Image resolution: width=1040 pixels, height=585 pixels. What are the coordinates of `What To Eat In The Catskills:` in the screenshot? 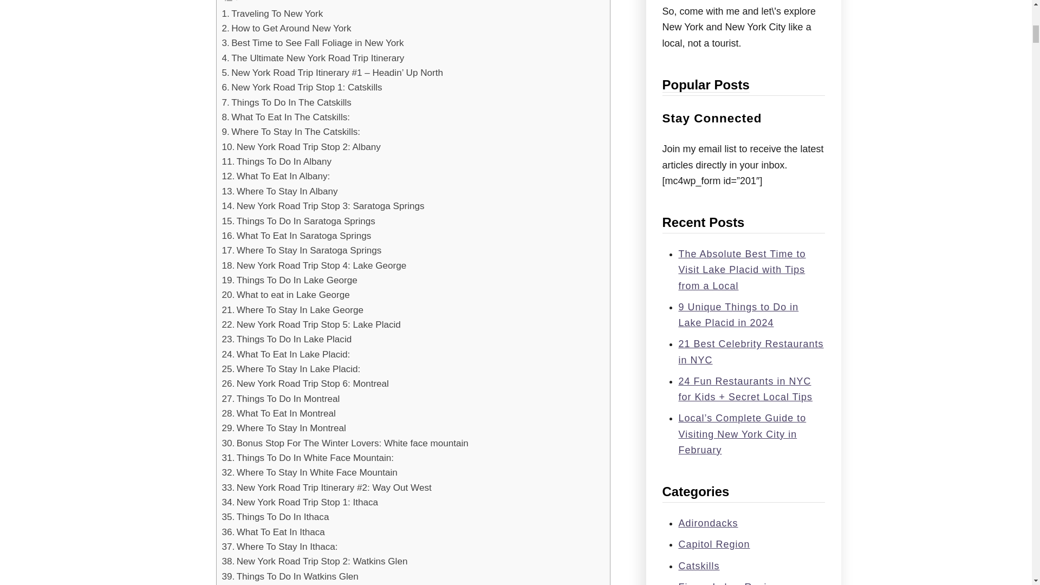 It's located at (286, 117).